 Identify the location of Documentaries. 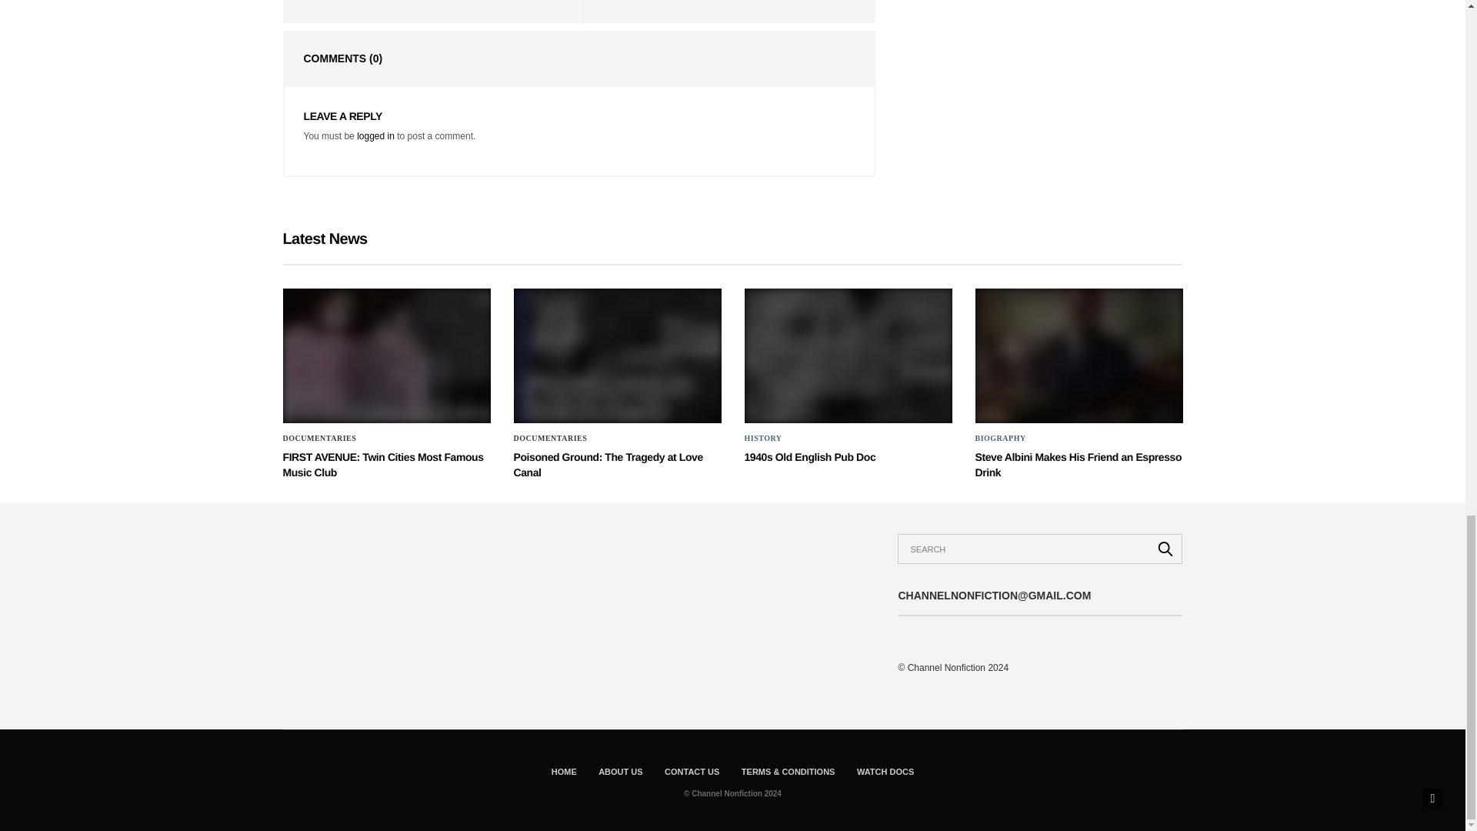
(320, 438).